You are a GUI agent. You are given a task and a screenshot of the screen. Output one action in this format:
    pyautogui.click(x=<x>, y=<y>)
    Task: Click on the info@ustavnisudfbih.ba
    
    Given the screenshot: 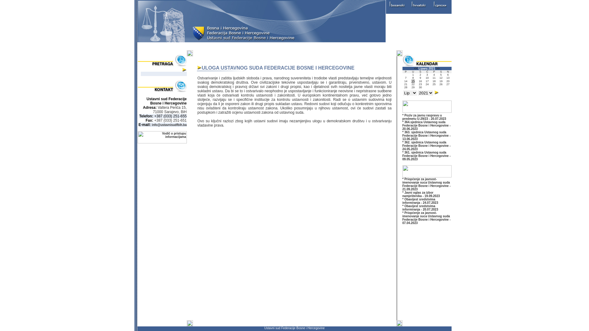 What is the action you would take?
    pyautogui.click(x=169, y=125)
    